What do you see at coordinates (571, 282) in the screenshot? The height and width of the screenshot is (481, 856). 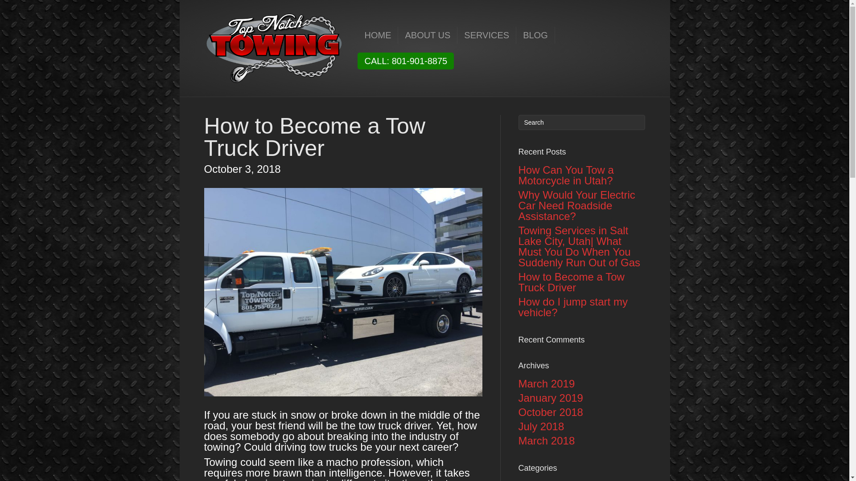 I see `How to Become a Tow Truck Driver` at bounding box center [571, 282].